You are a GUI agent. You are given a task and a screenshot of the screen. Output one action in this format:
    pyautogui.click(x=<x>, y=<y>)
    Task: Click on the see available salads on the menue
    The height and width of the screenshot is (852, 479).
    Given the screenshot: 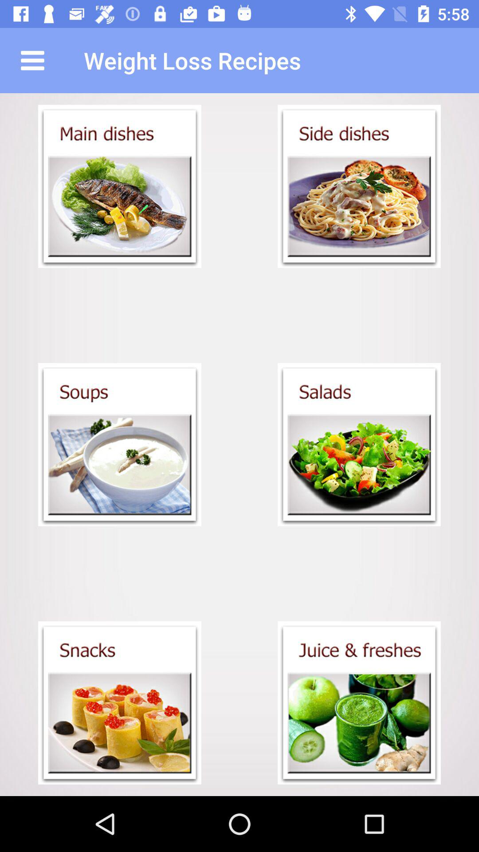 What is the action you would take?
    pyautogui.click(x=359, y=445)
    